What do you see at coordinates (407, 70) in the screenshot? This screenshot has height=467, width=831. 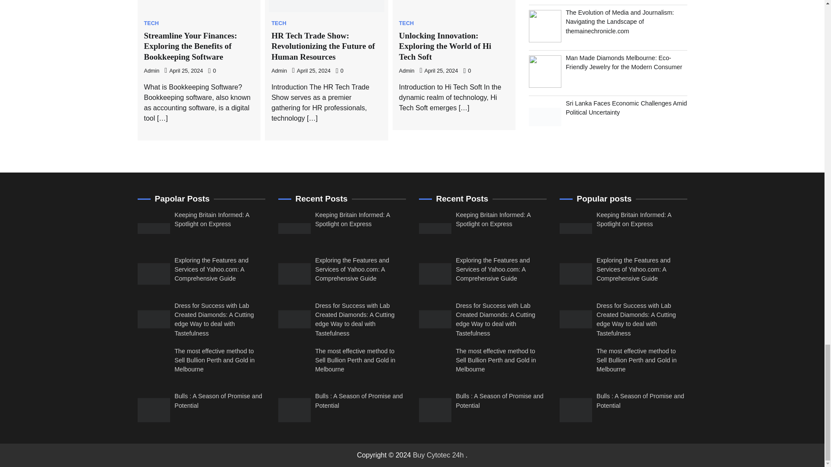 I see `Admin` at bounding box center [407, 70].